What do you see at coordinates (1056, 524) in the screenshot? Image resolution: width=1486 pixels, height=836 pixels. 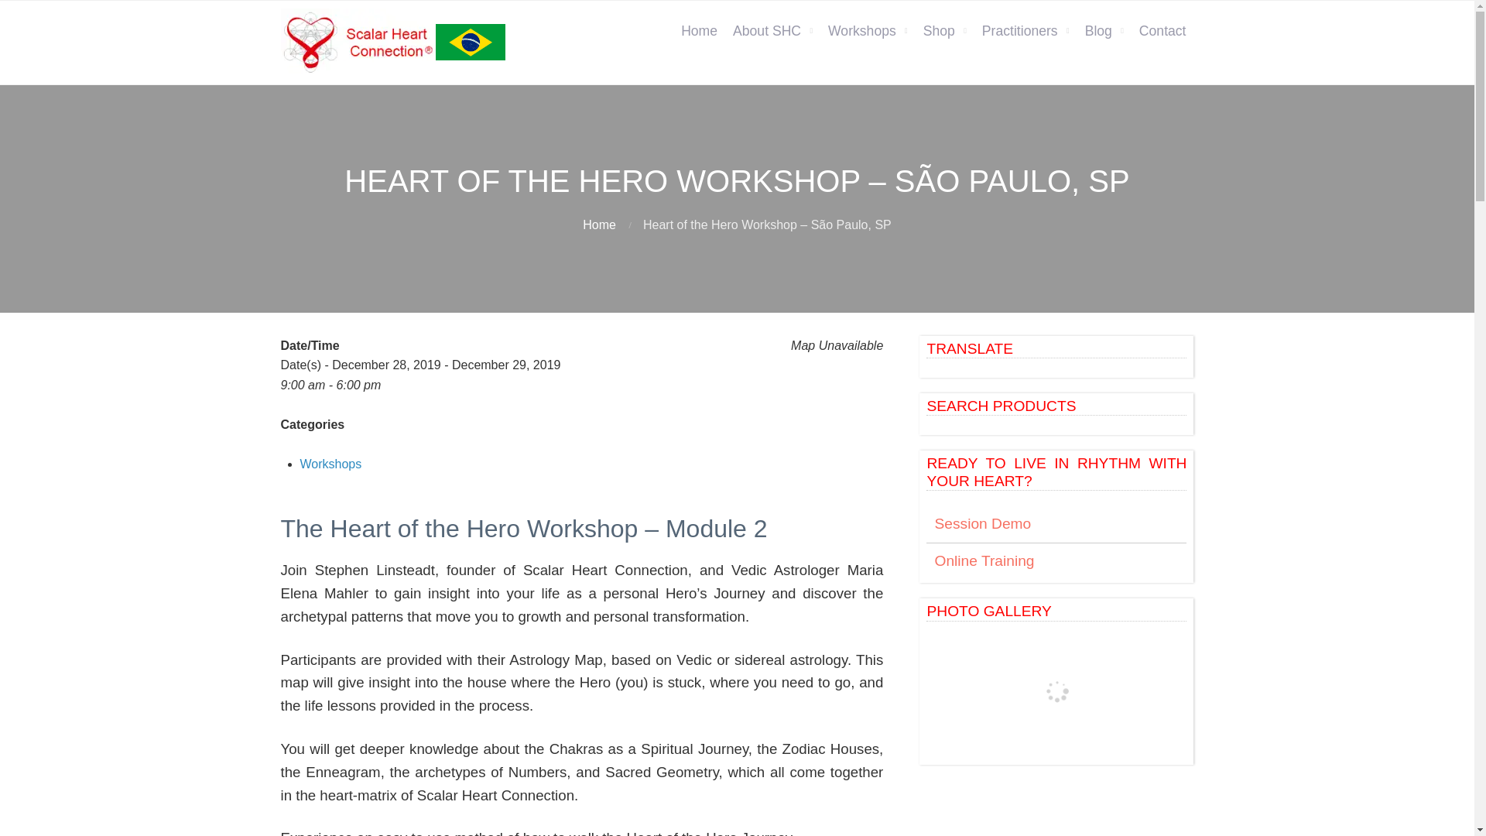 I see `Session Demo` at bounding box center [1056, 524].